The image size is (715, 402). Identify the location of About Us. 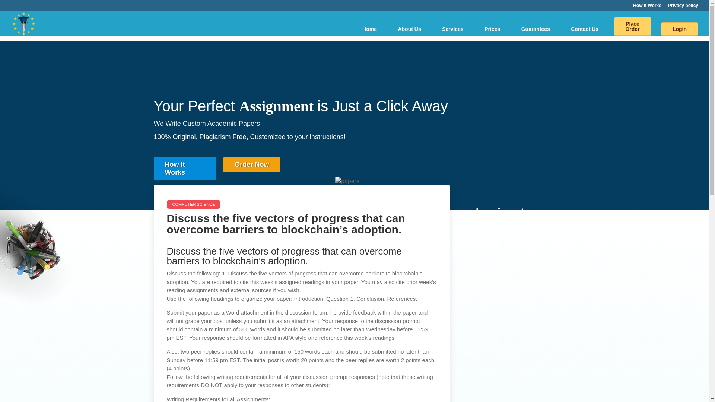
(409, 29).